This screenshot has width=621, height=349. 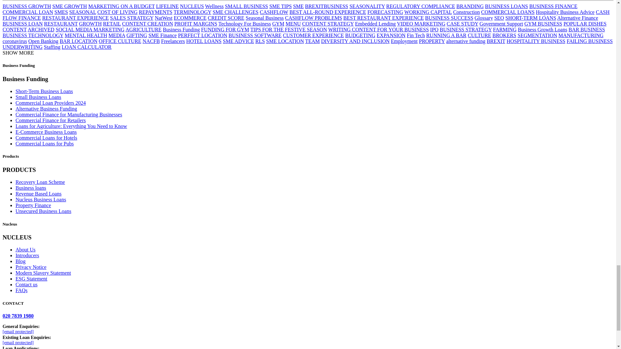 I want to click on MARKETING ON A BUDGET, so click(x=121, y=6).